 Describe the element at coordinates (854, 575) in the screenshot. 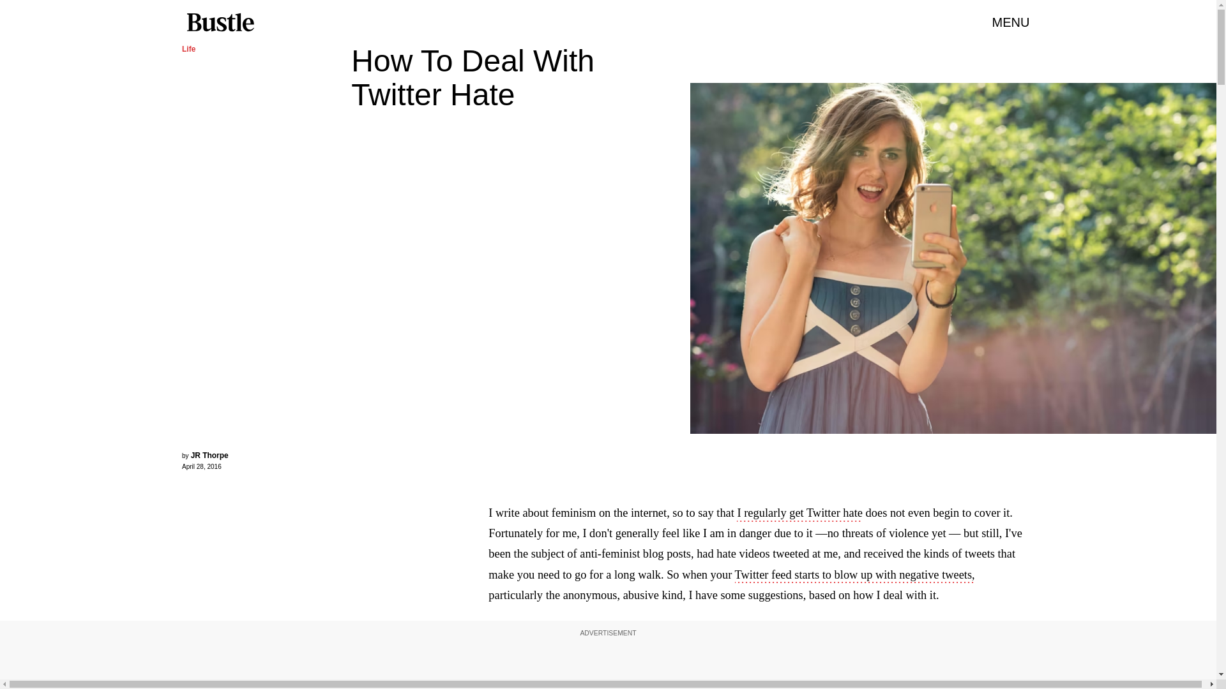

I see `Twitter feed starts to blow up with negative tweets,` at that location.